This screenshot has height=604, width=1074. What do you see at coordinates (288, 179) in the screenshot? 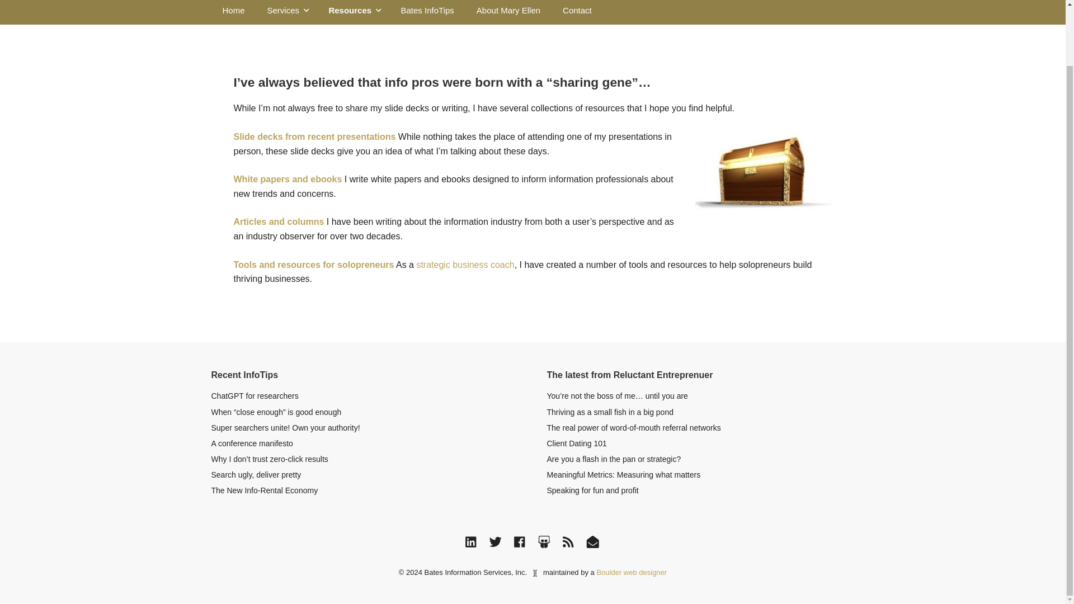
I see `White papers and ebooks` at bounding box center [288, 179].